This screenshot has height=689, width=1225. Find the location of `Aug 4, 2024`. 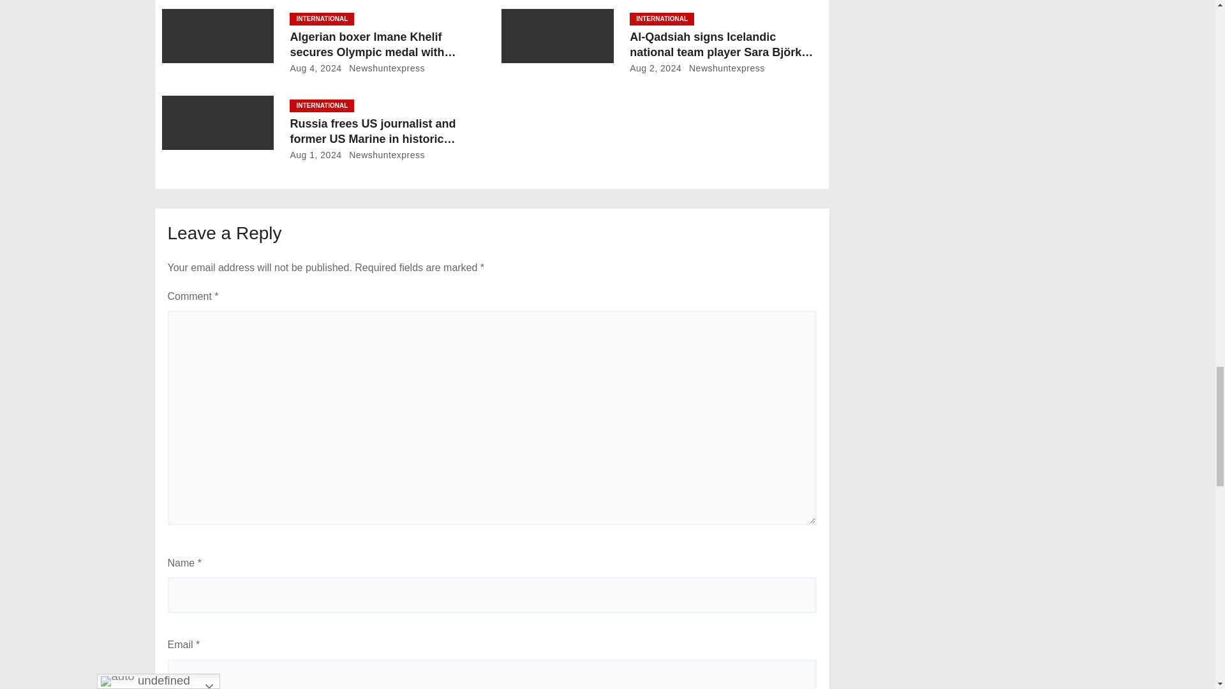

Aug 4, 2024 is located at coordinates (315, 68).